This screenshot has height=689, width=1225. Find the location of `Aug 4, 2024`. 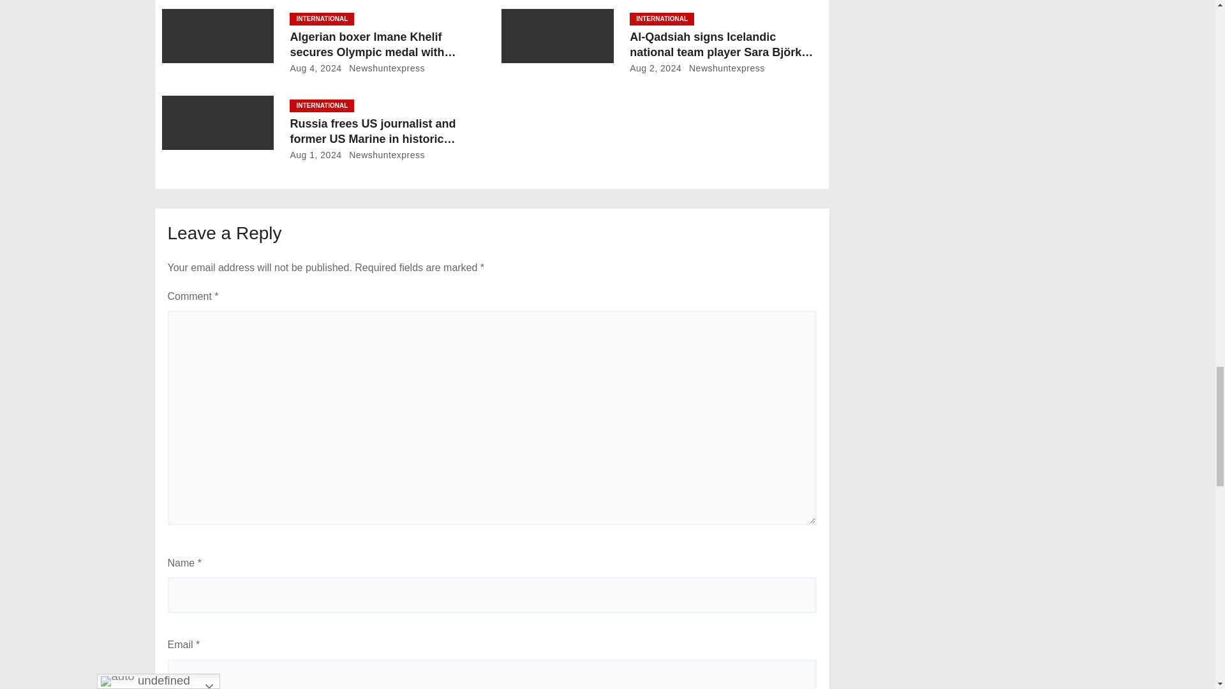

Aug 4, 2024 is located at coordinates (315, 68).